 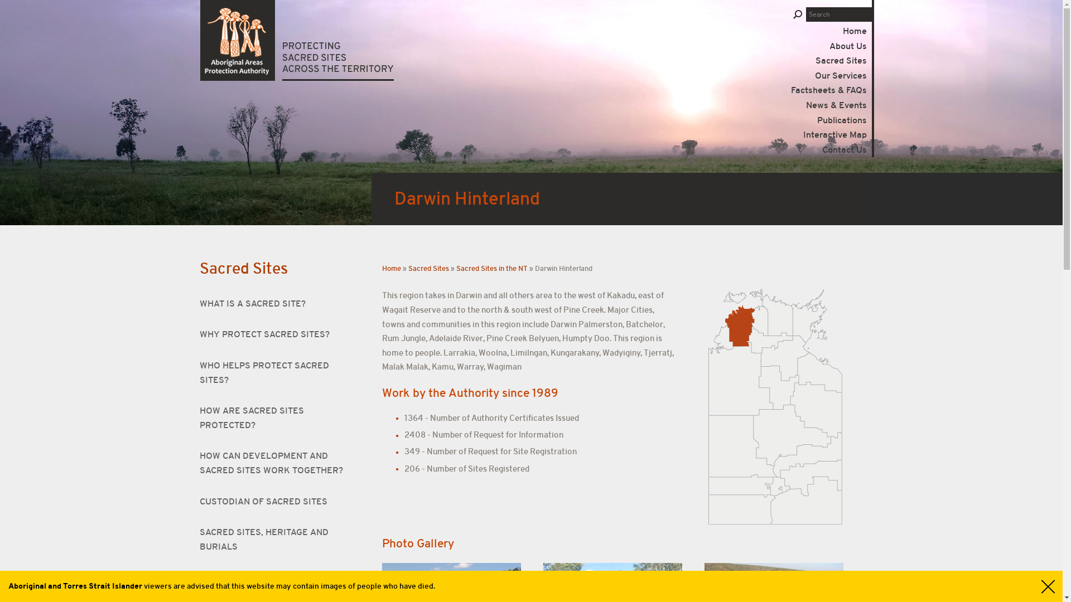 I want to click on Enter the terms you wish to search for., so click(x=839, y=14).